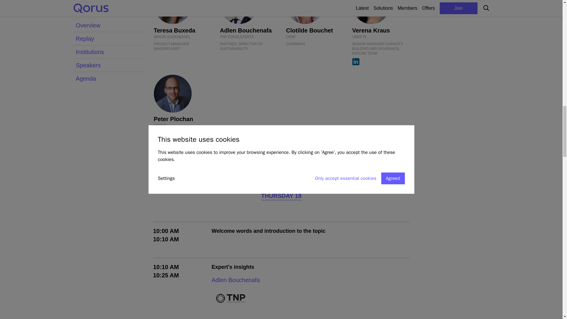  What do you see at coordinates (236, 280) in the screenshot?
I see `Adlen Bouchenafa` at bounding box center [236, 280].